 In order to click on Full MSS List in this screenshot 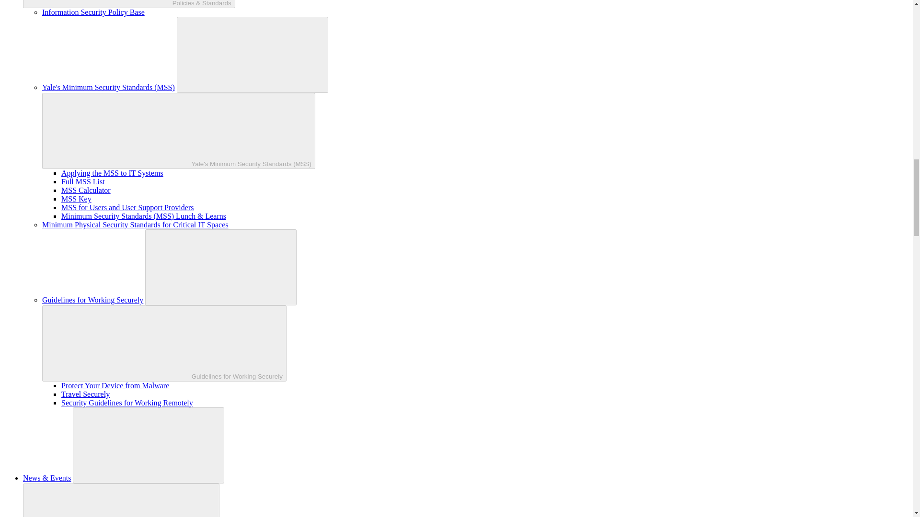, I will do `click(83, 181)`.